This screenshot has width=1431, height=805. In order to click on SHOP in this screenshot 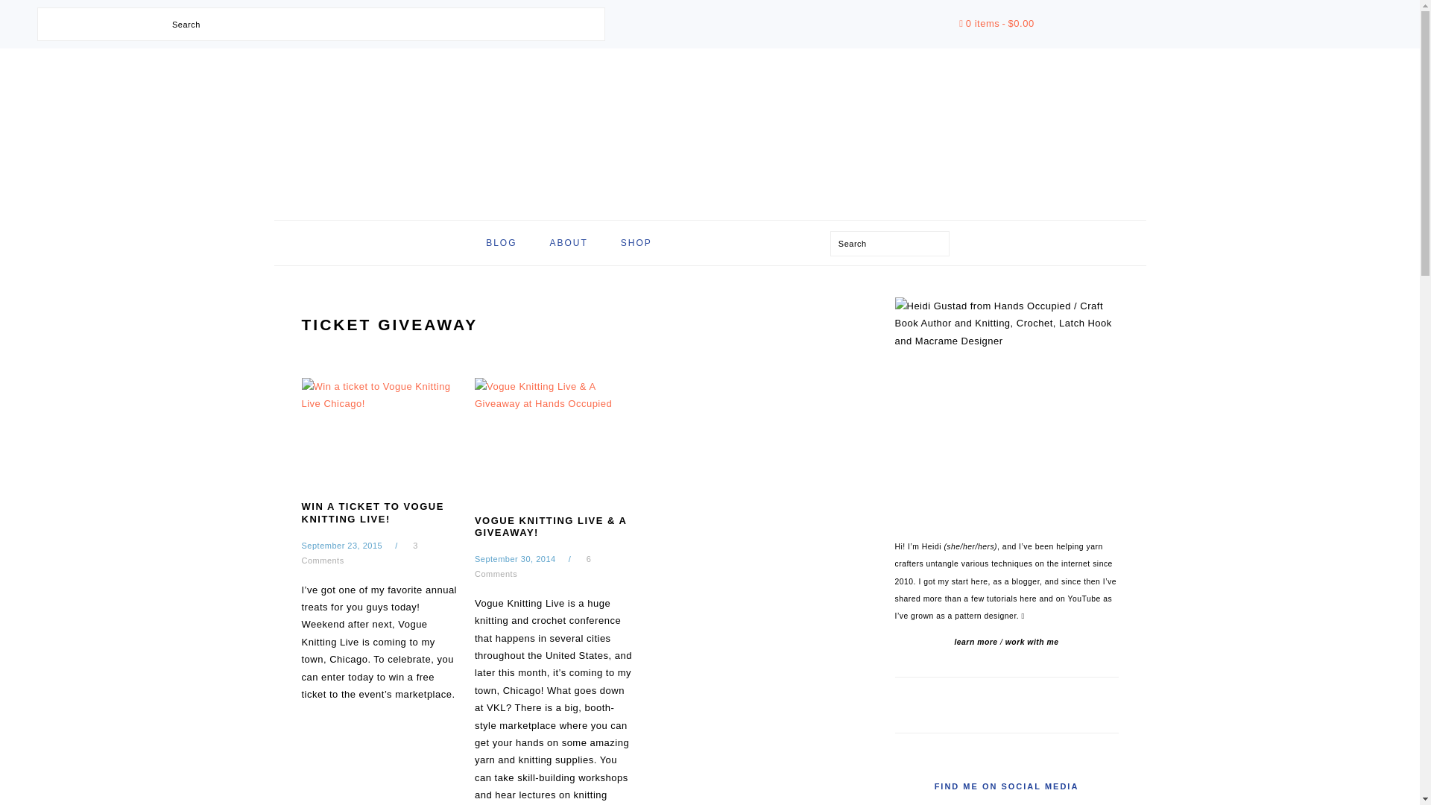, I will do `click(636, 243)`.